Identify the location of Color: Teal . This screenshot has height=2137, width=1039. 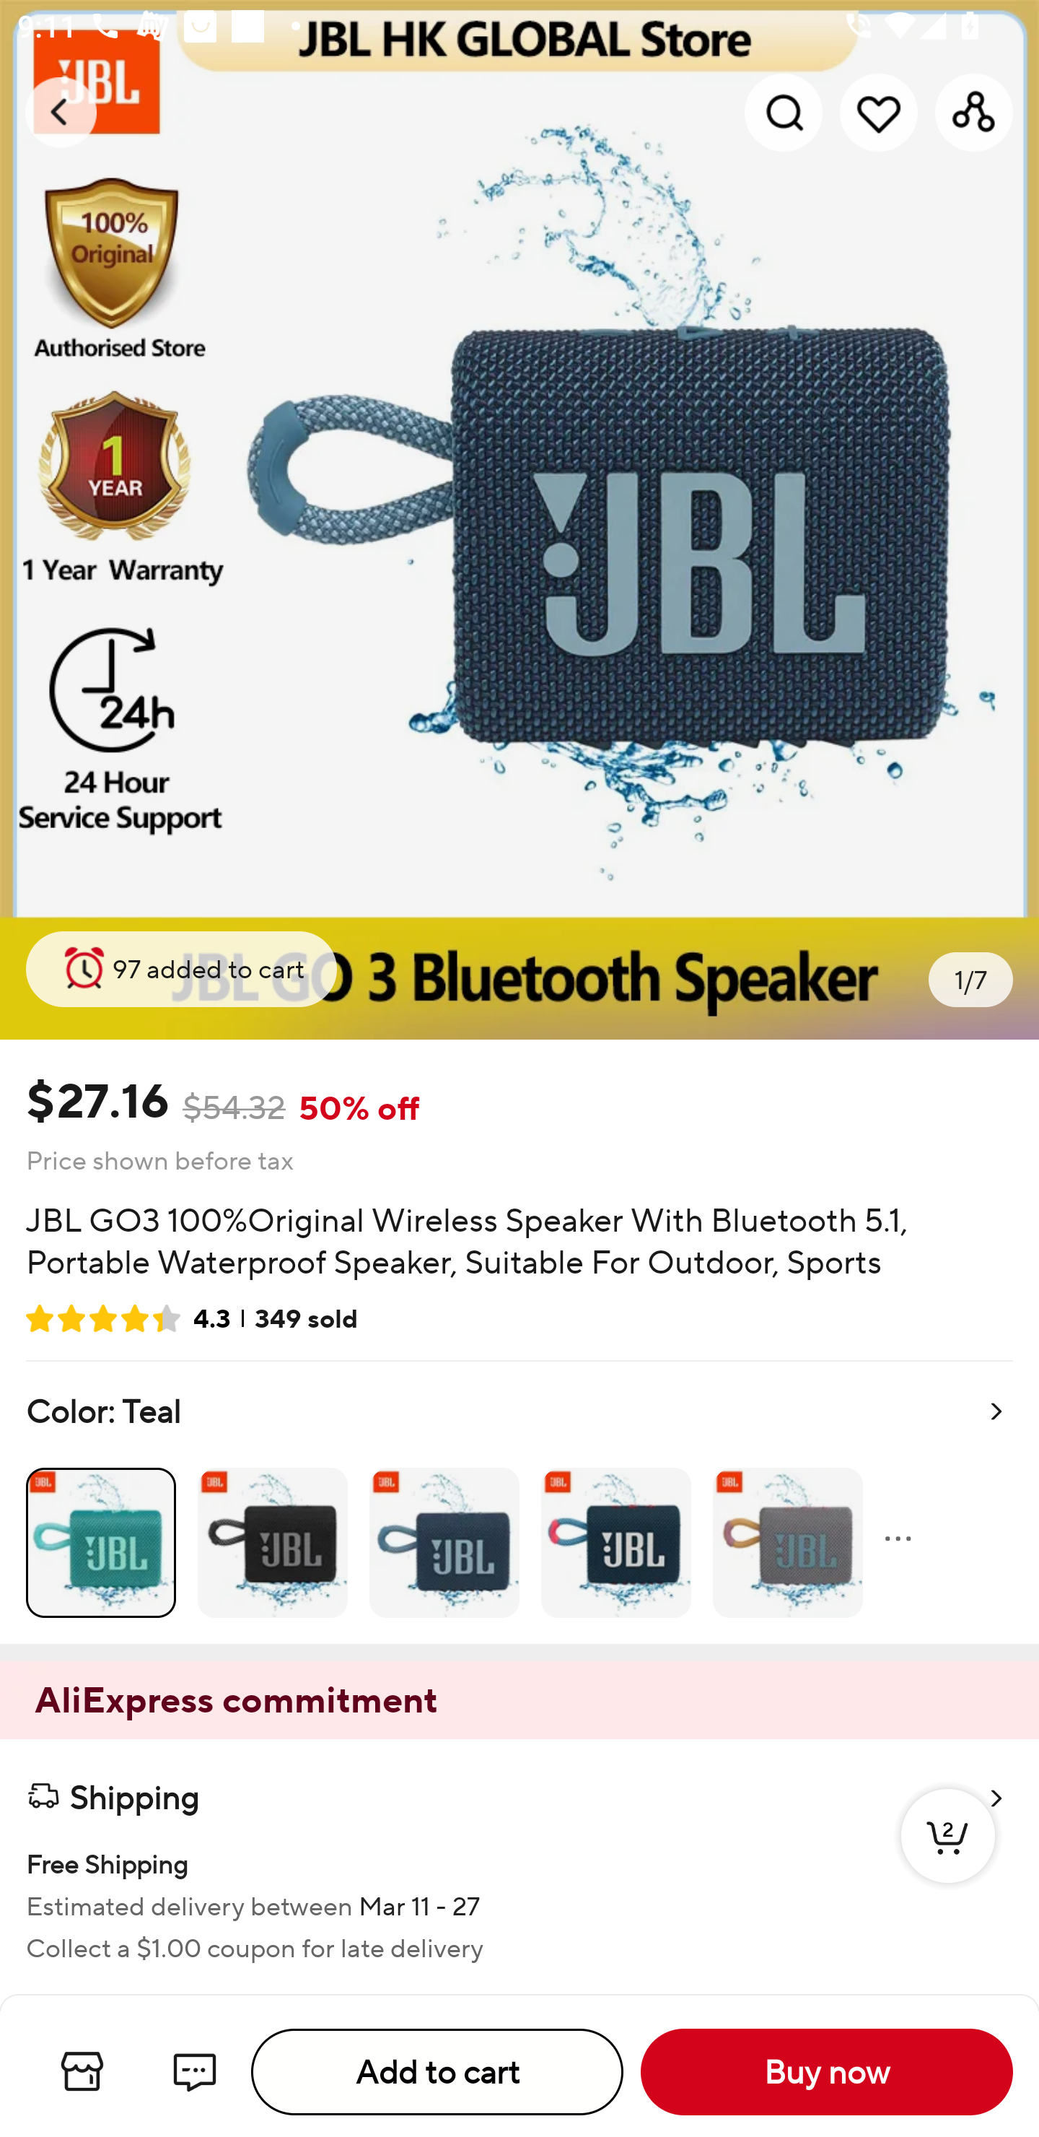
(519, 1502).